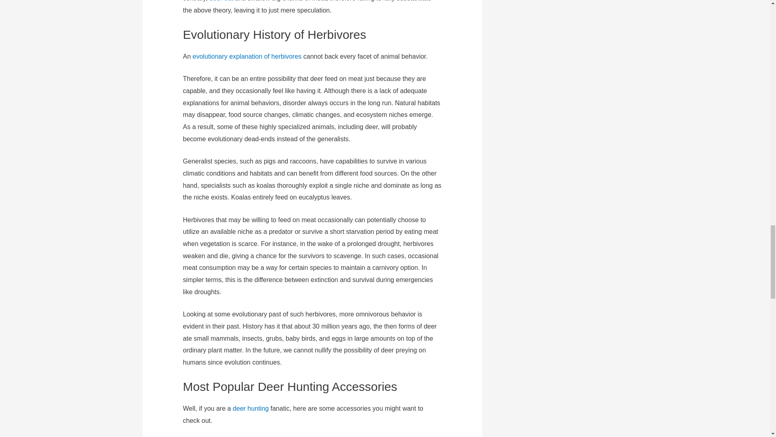 The height and width of the screenshot is (437, 776). What do you see at coordinates (247, 56) in the screenshot?
I see `evolutionary explanation of herbivores` at bounding box center [247, 56].